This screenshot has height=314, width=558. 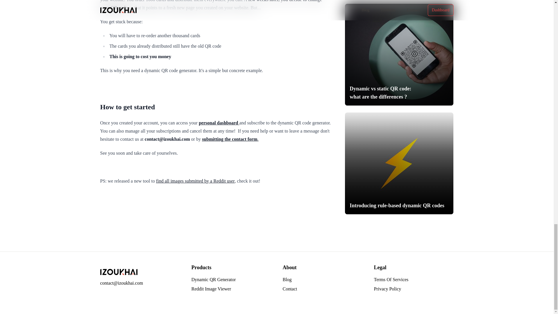 I want to click on Reddit Image Viewer, so click(x=211, y=289).